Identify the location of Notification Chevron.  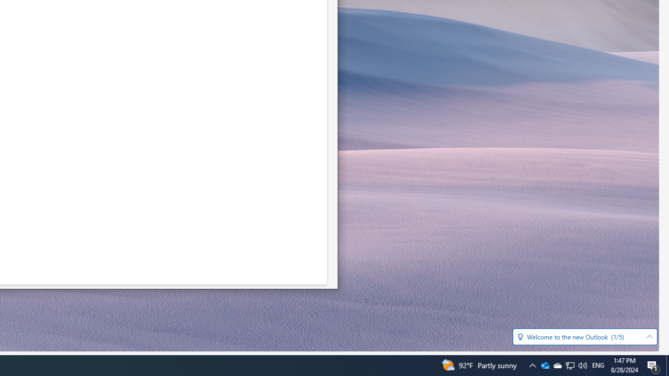
(570, 366).